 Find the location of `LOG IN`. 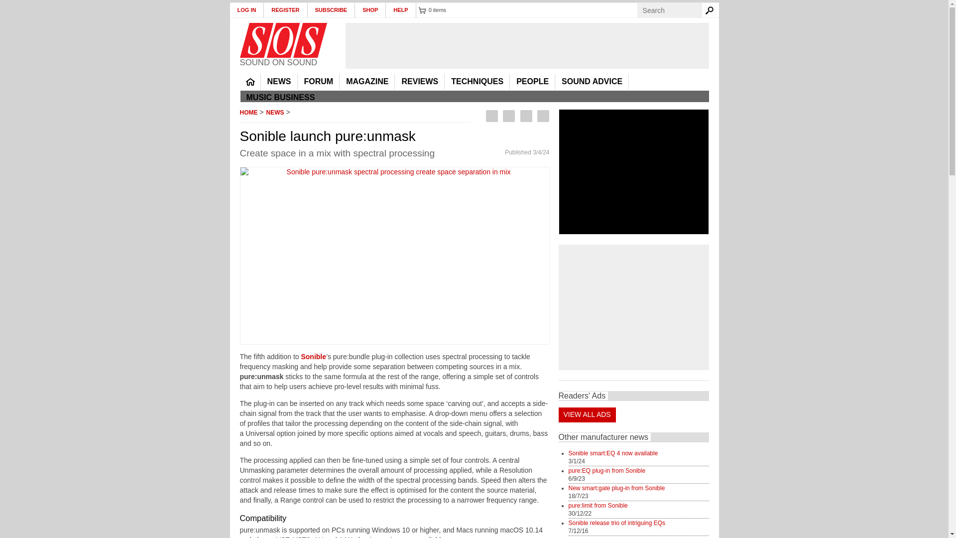

LOG IN is located at coordinates (247, 10).